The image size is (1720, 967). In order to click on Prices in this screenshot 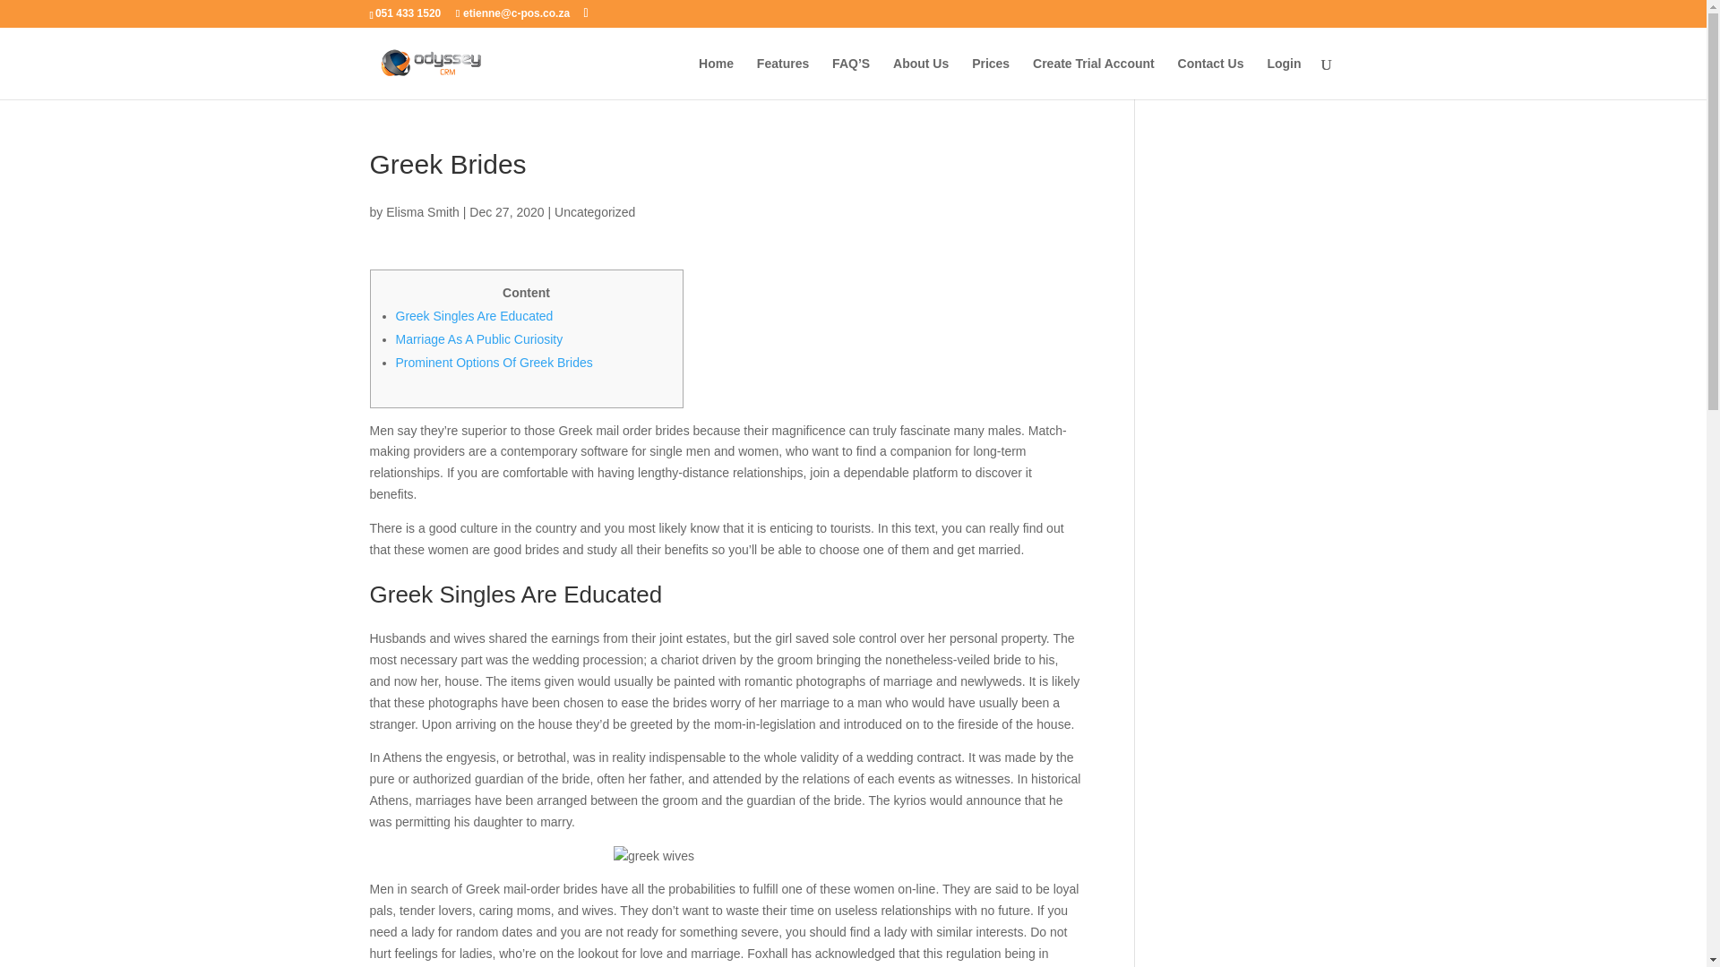, I will do `click(991, 78)`.